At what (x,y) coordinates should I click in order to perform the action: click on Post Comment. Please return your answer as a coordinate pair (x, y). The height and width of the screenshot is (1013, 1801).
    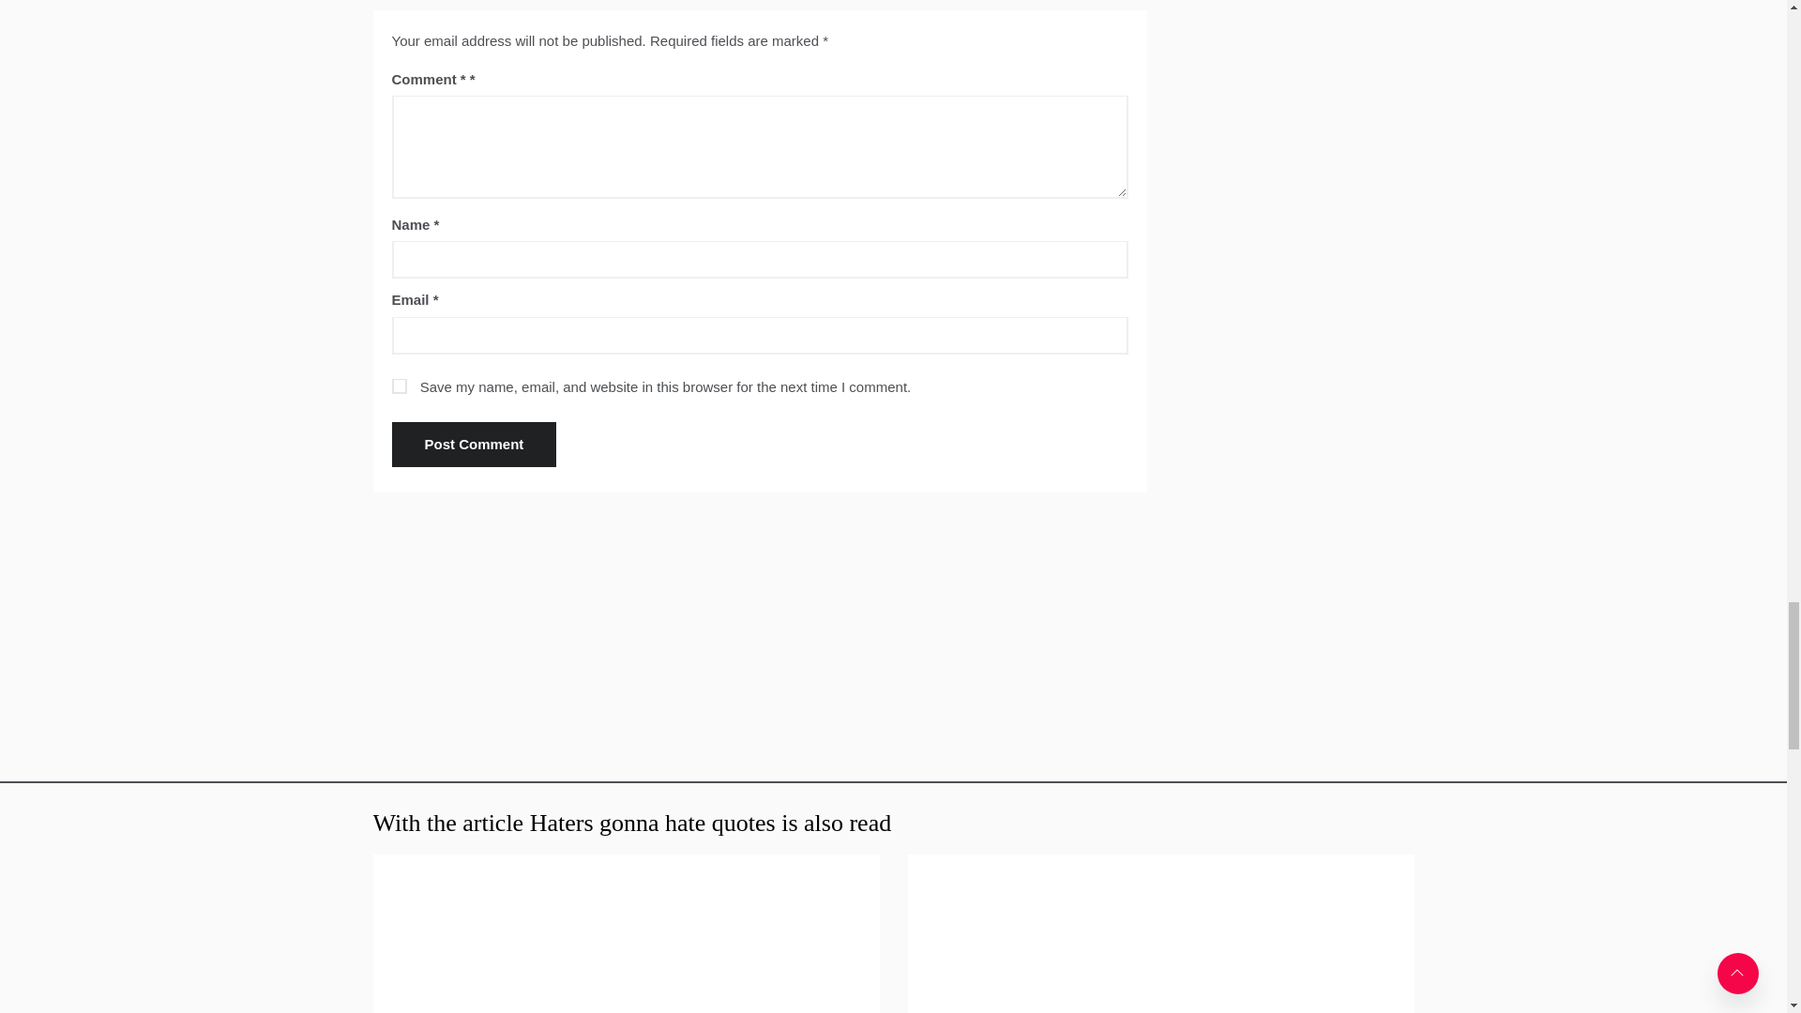
    Looking at the image, I should click on (475, 445).